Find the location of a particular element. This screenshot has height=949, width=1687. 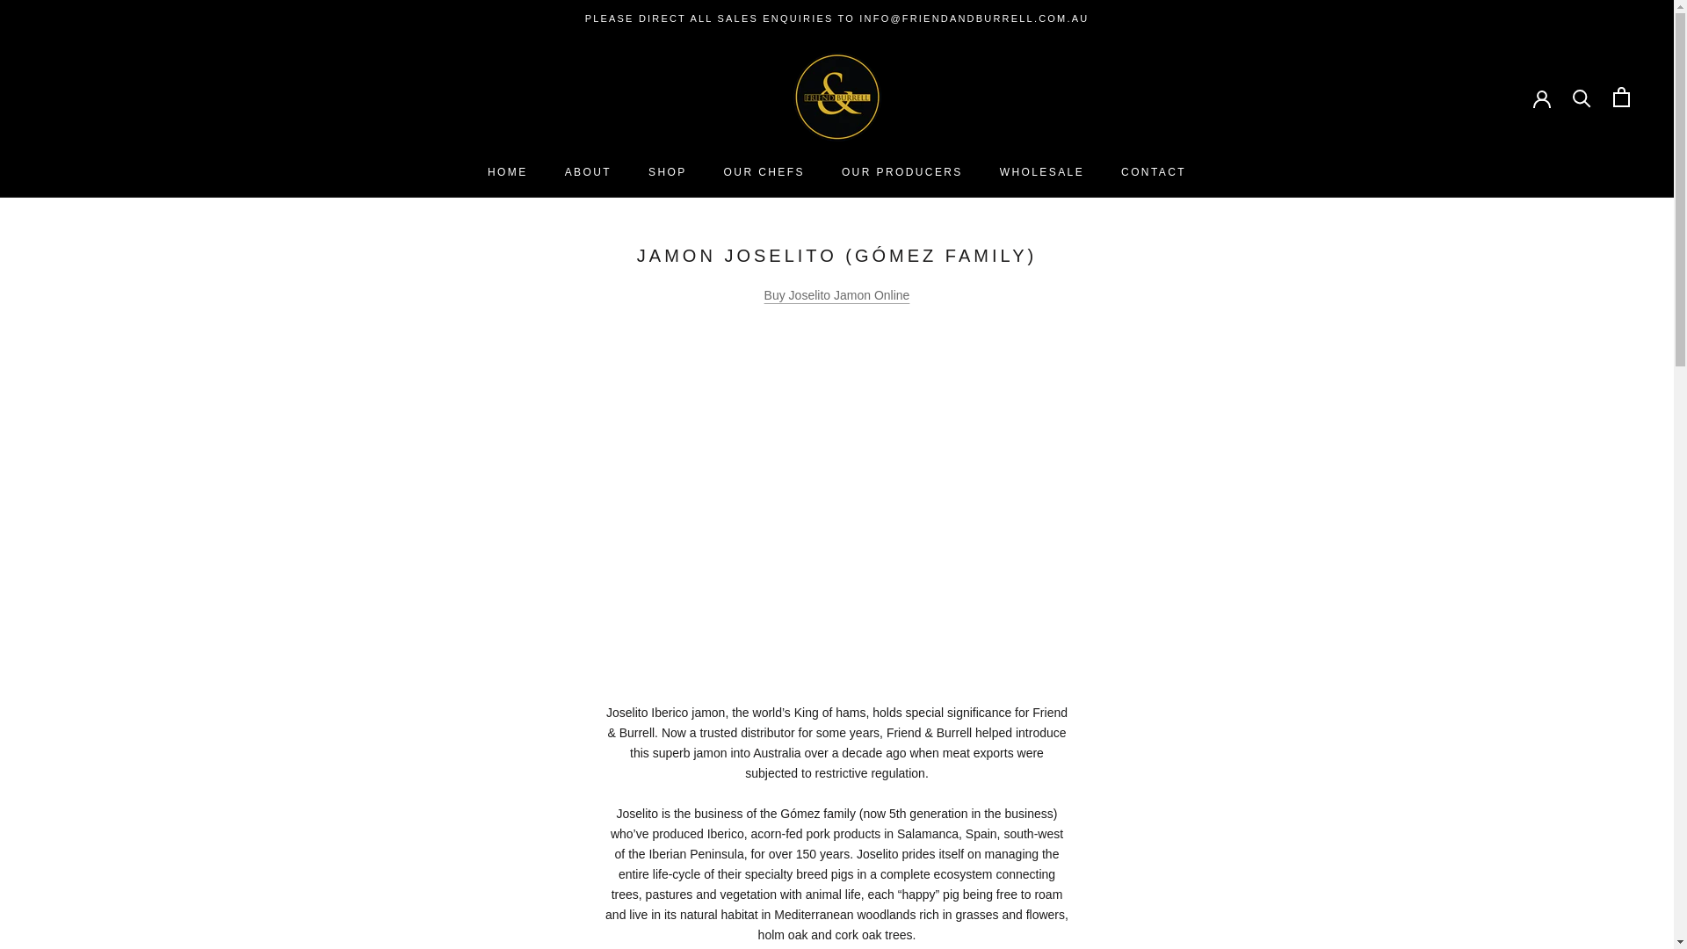

ABOUT
ABOUT is located at coordinates (589, 172).